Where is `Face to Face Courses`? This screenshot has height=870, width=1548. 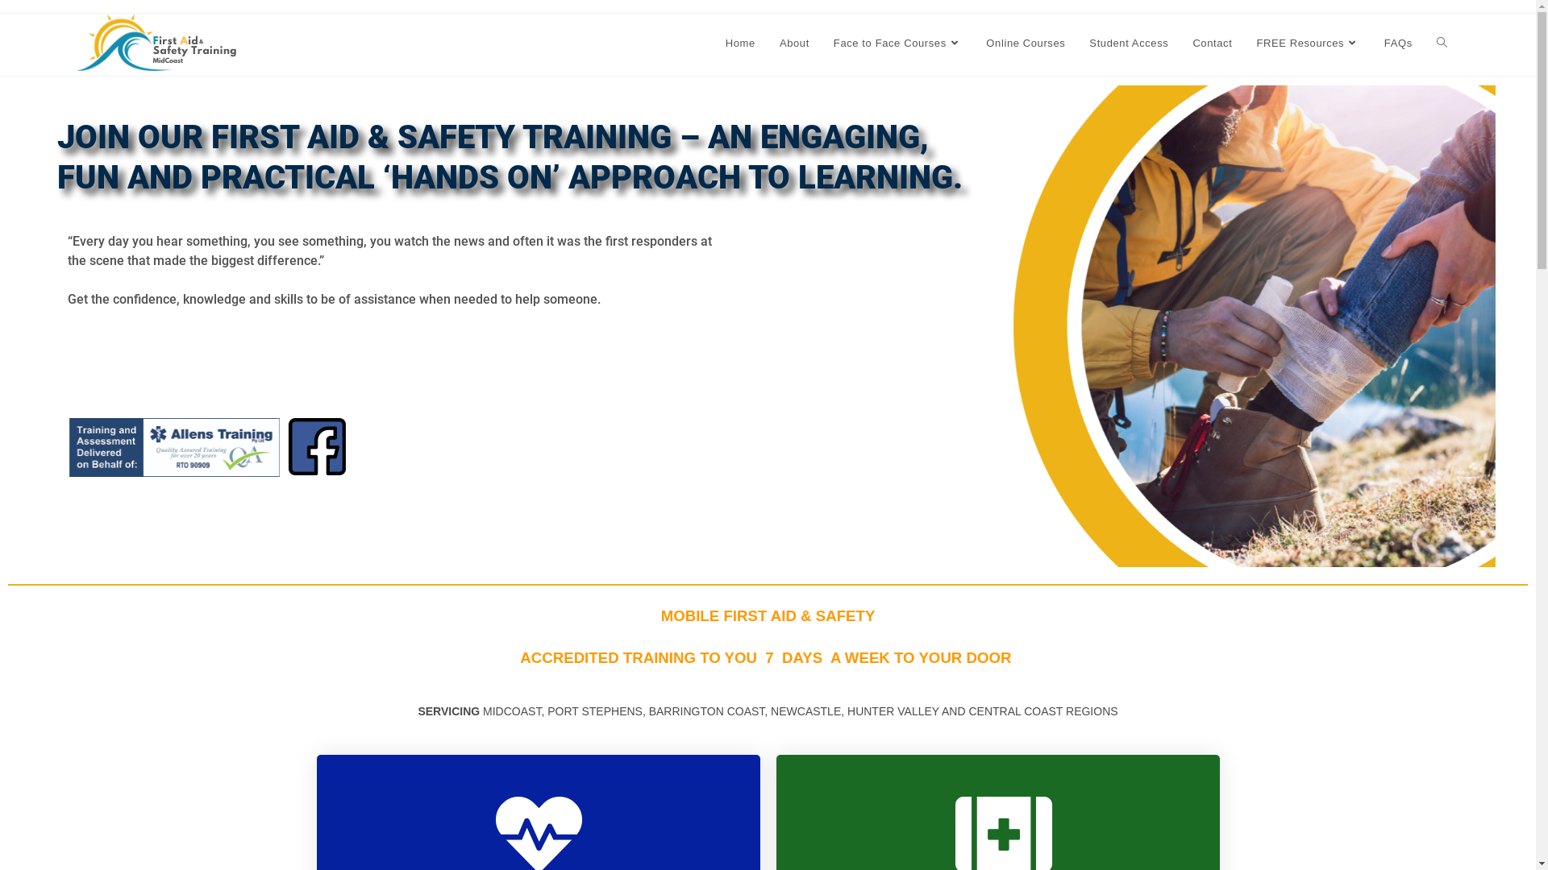
Face to Face Courses is located at coordinates (898, 43).